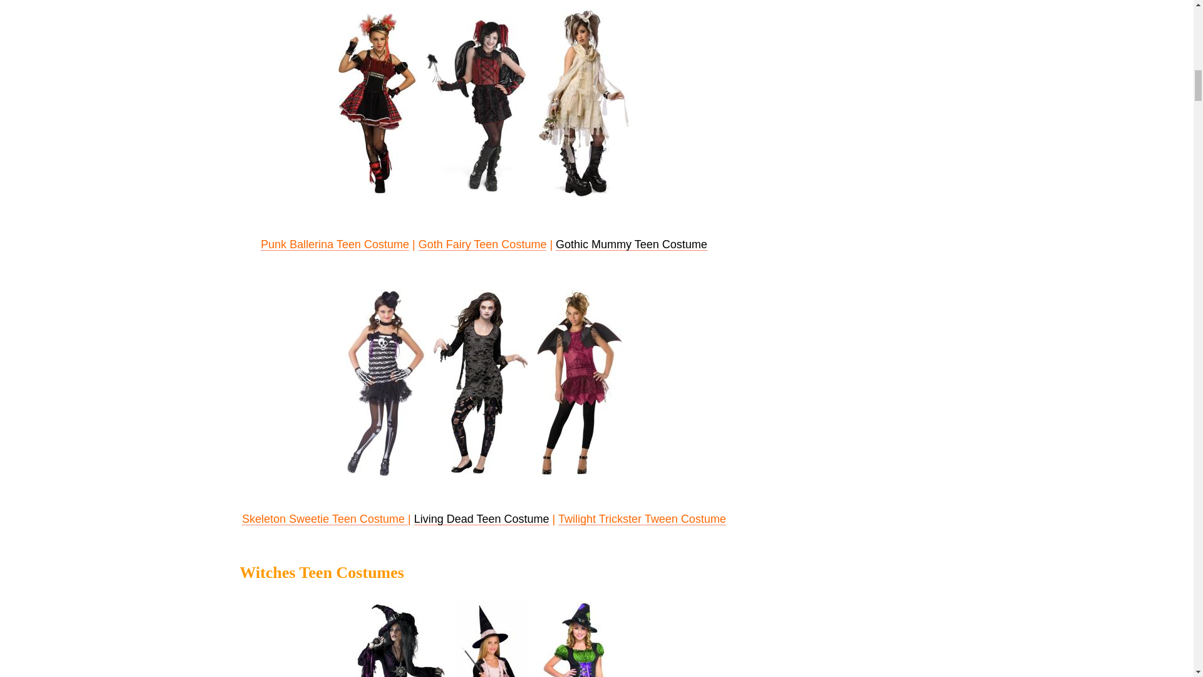  Describe the element at coordinates (476, 103) in the screenshot. I see `Goth Fairy Teen Costumes` at that location.